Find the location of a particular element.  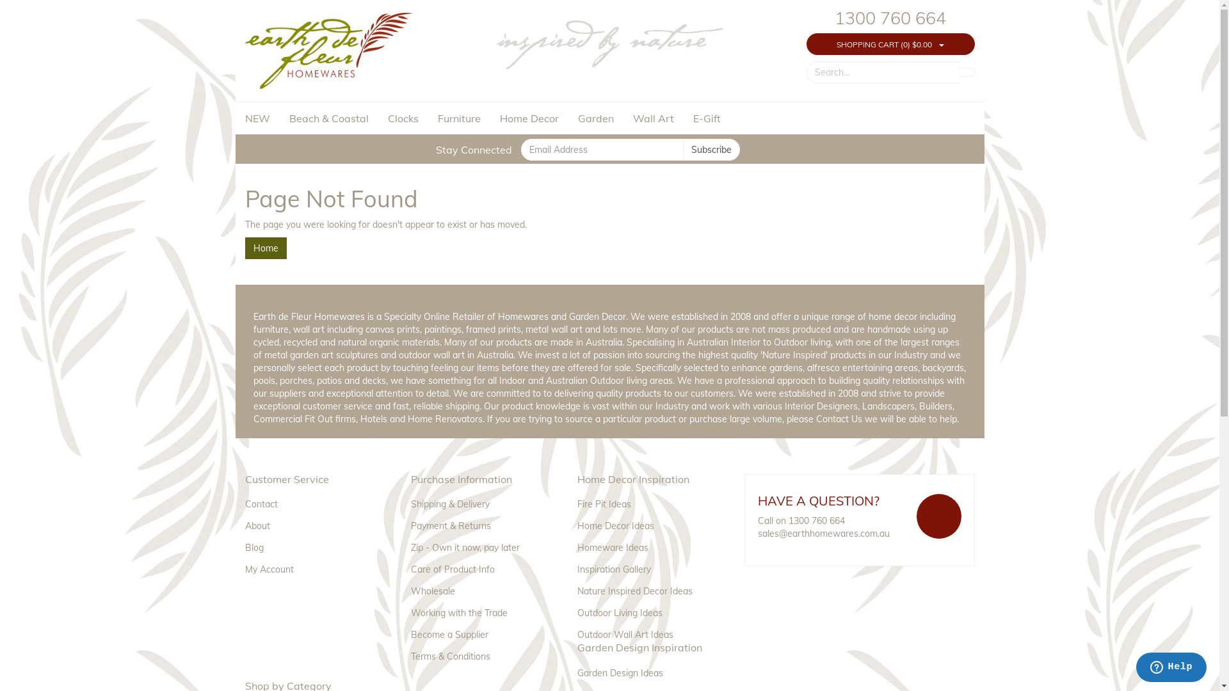

Terms & Conditions is located at coordinates (480, 654).